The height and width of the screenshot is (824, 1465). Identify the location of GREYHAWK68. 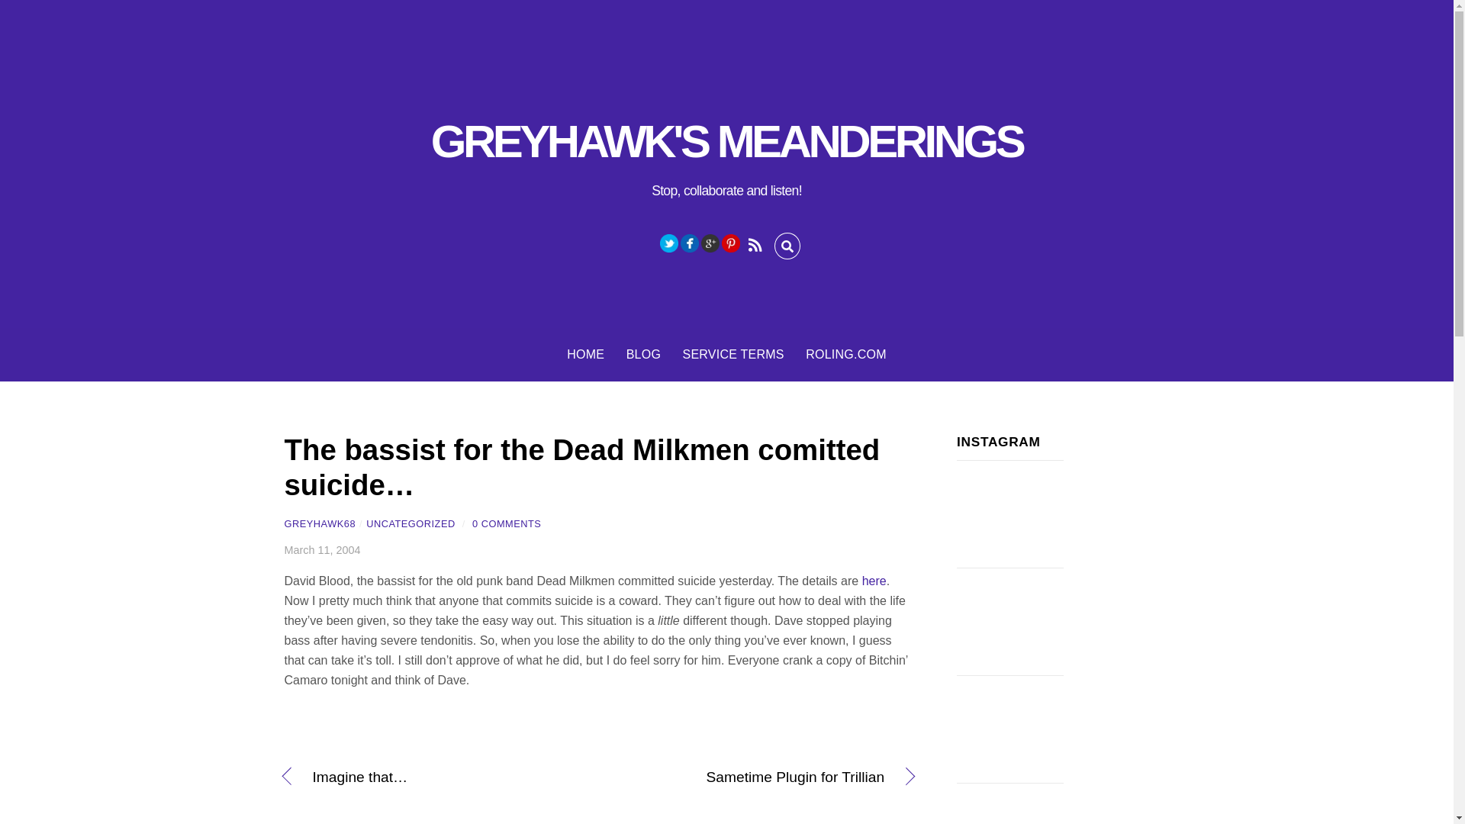
(320, 523).